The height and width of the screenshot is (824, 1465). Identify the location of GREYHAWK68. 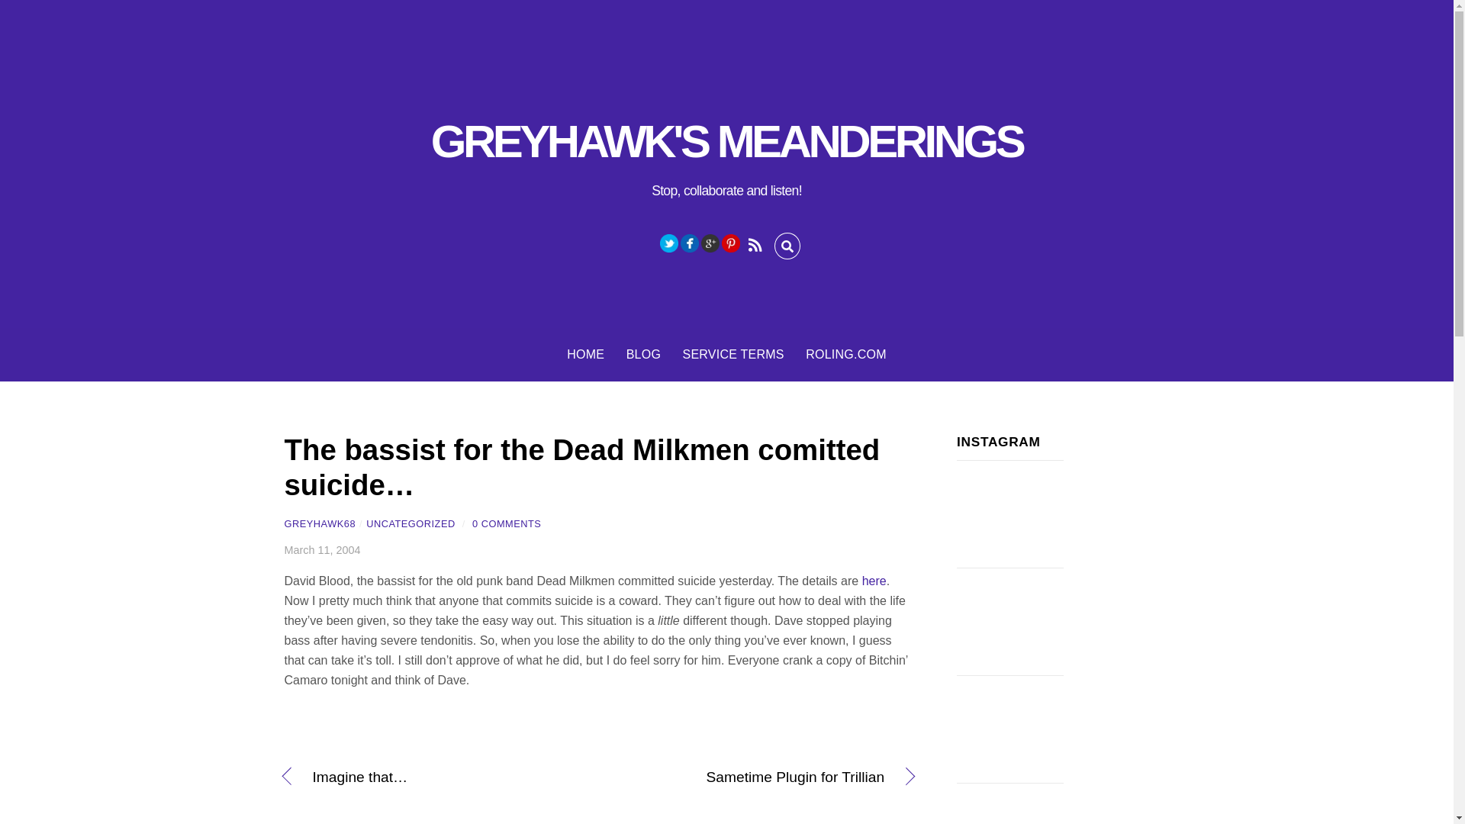
(320, 523).